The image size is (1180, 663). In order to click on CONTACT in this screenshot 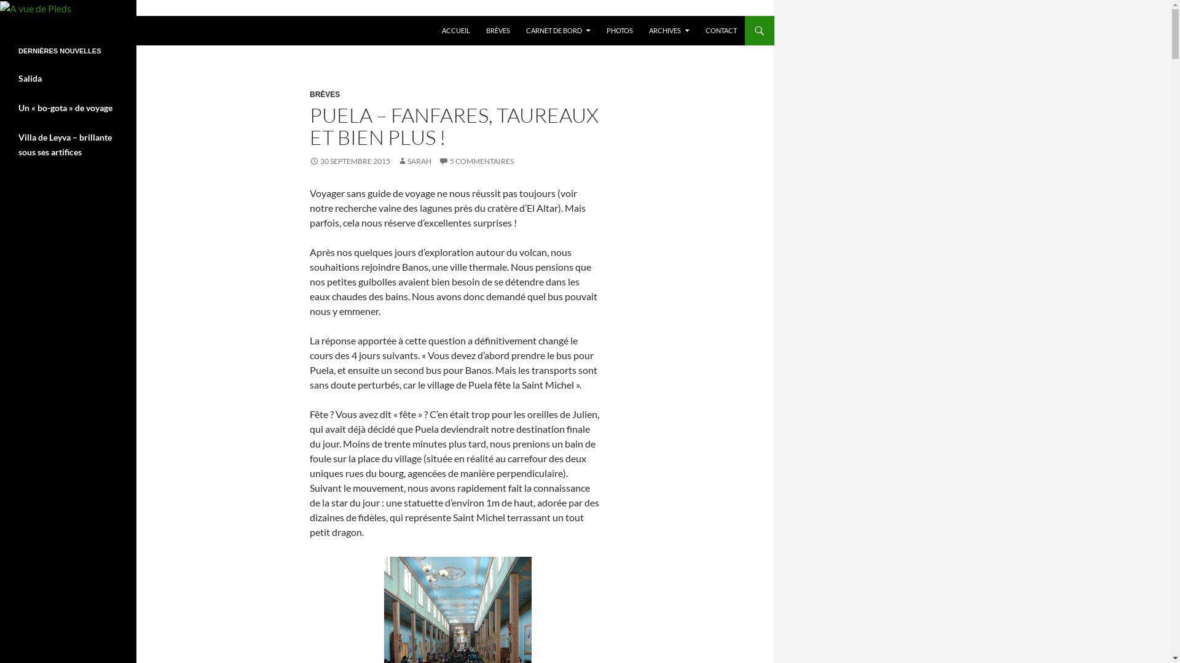, I will do `click(722, 31)`.